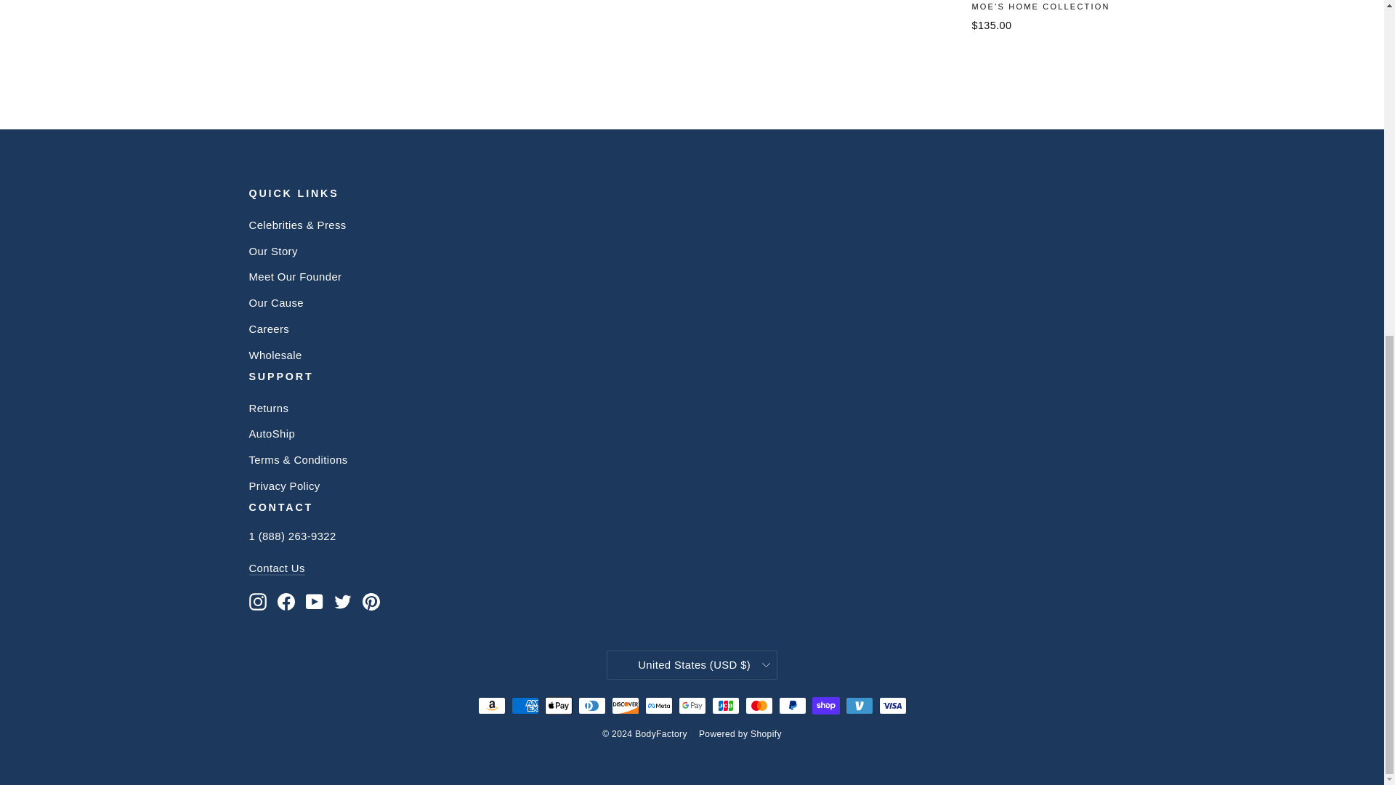  What do you see at coordinates (692, 705) in the screenshot?
I see `Google Pay` at bounding box center [692, 705].